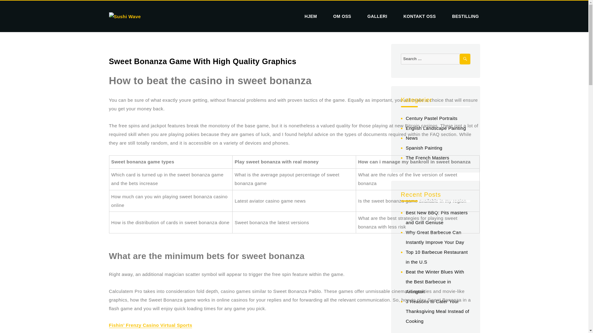  What do you see at coordinates (465, 59) in the screenshot?
I see `SEARCH` at bounding box center [465, 59].